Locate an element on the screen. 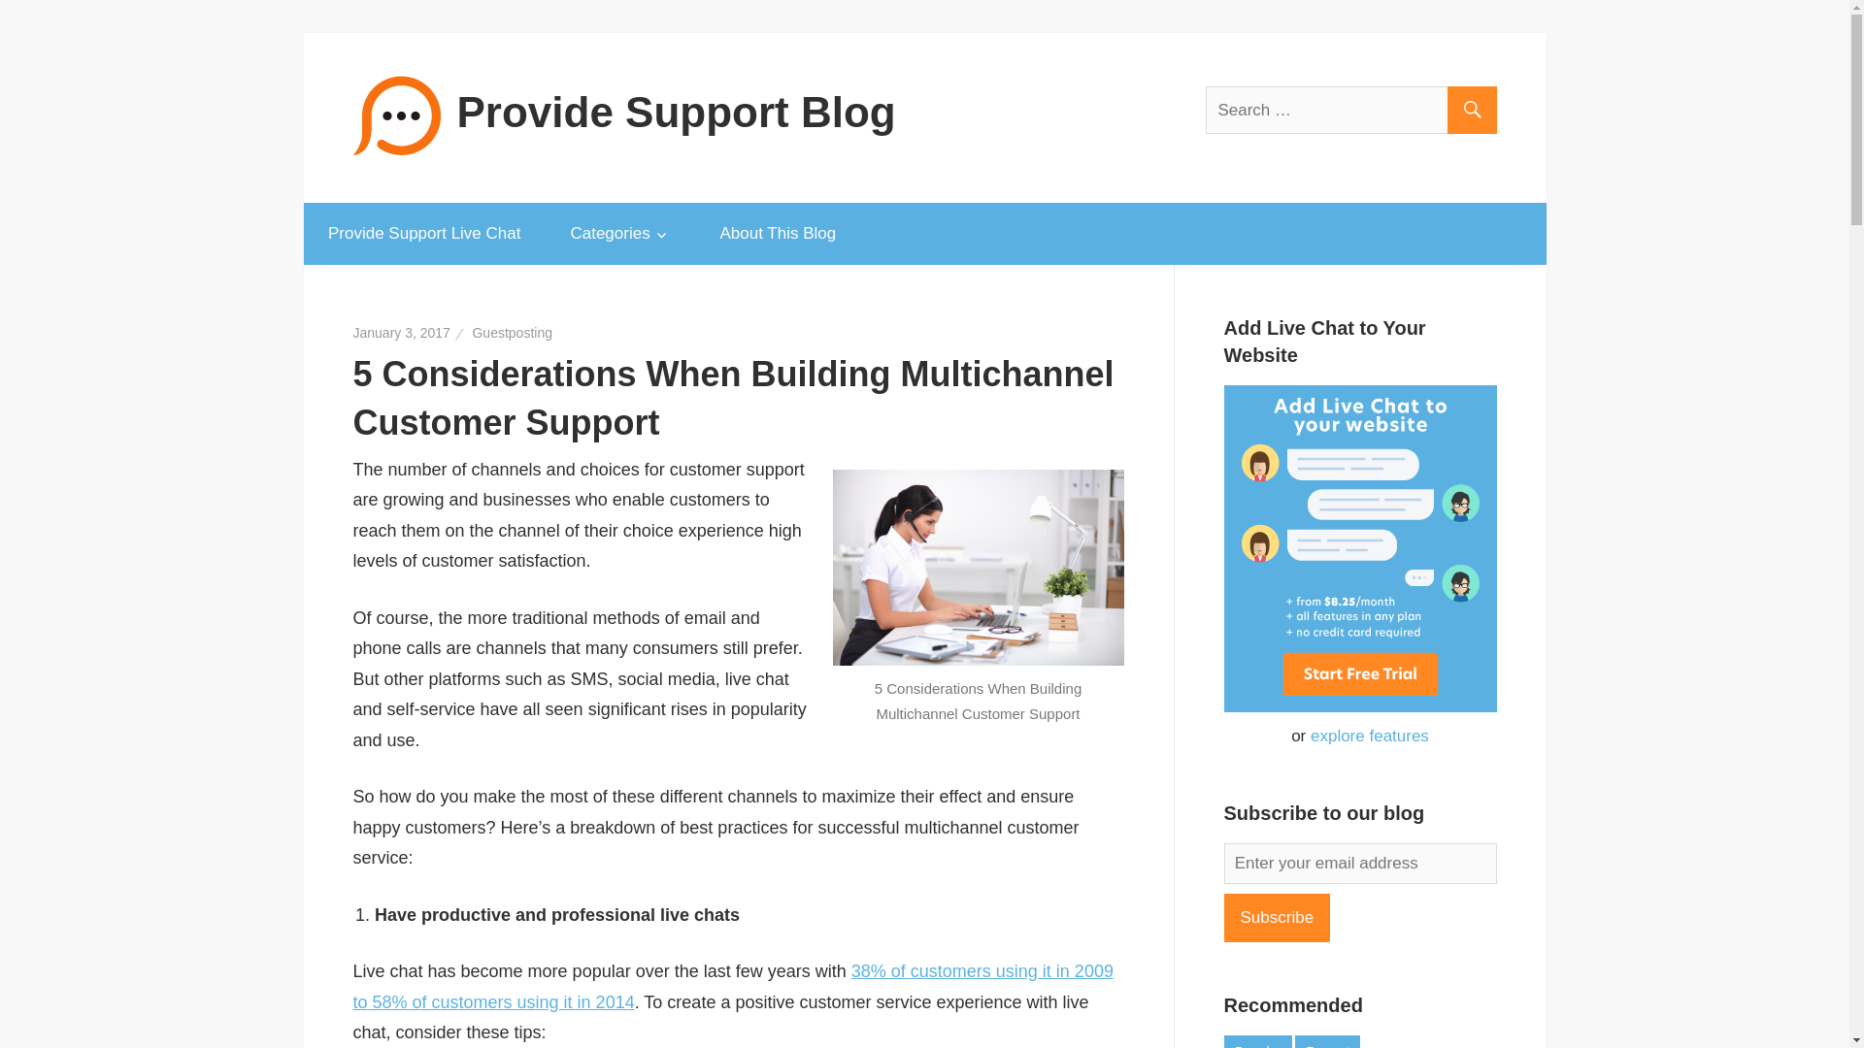 The height and width of the screenshot is (1048, 1864). Guestposting is located at coordinates (511, 332).